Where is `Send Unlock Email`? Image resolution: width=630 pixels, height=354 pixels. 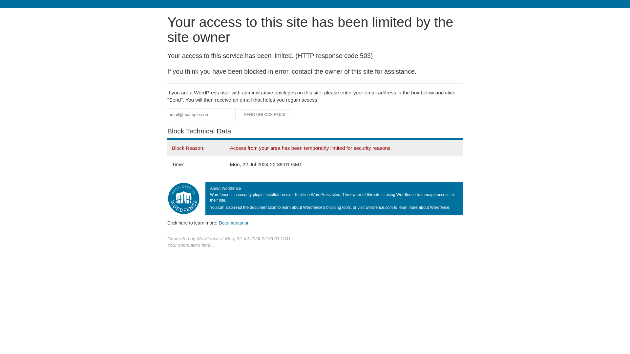
Send Unlock Email is located at coordinates (265, 115).